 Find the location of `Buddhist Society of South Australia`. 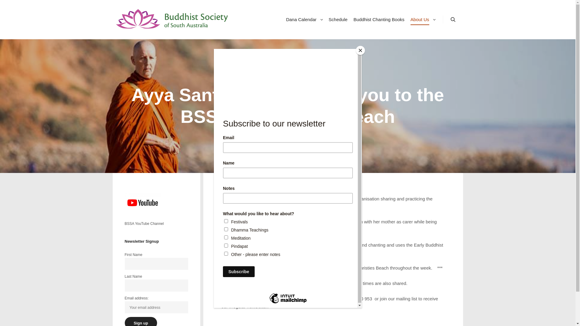

Buddhist Society of South Australia is located at coordinates (112, 47).